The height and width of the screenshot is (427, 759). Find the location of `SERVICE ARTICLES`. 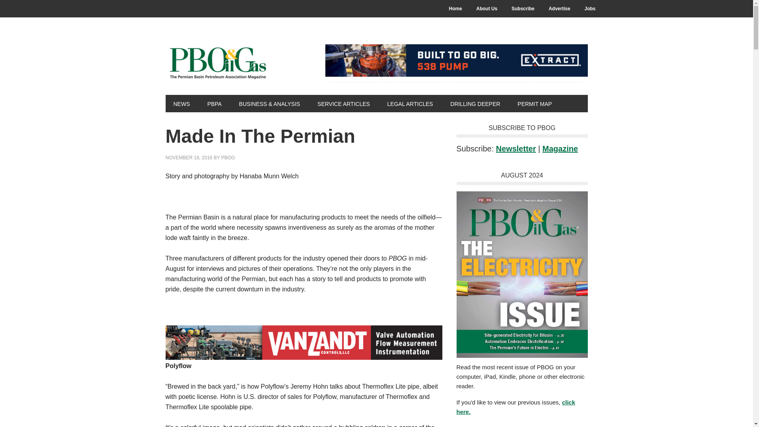

SERVICE ARTICLES is located at coordinates (344, 104).